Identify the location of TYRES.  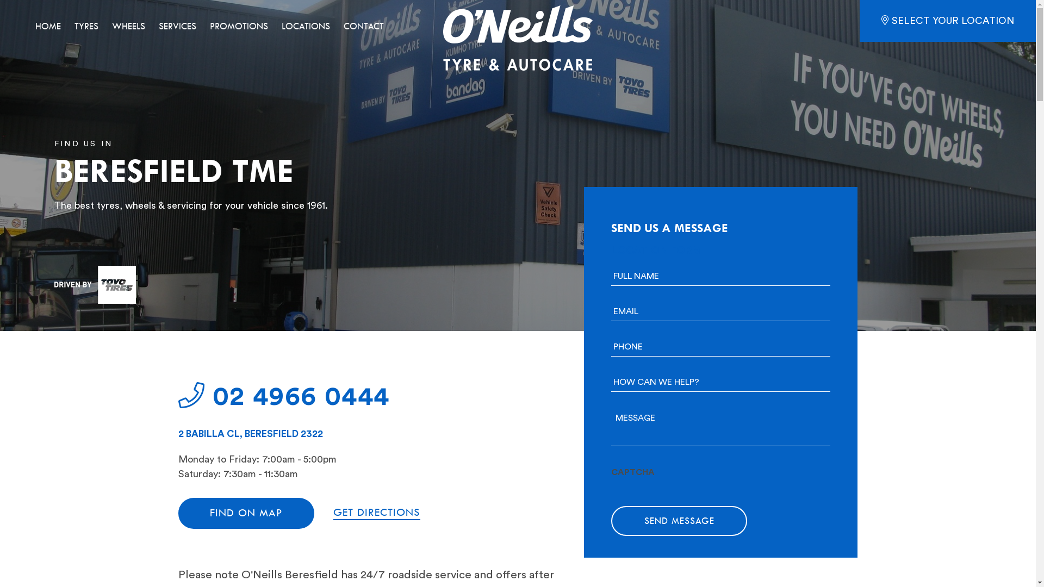
(86, 28).